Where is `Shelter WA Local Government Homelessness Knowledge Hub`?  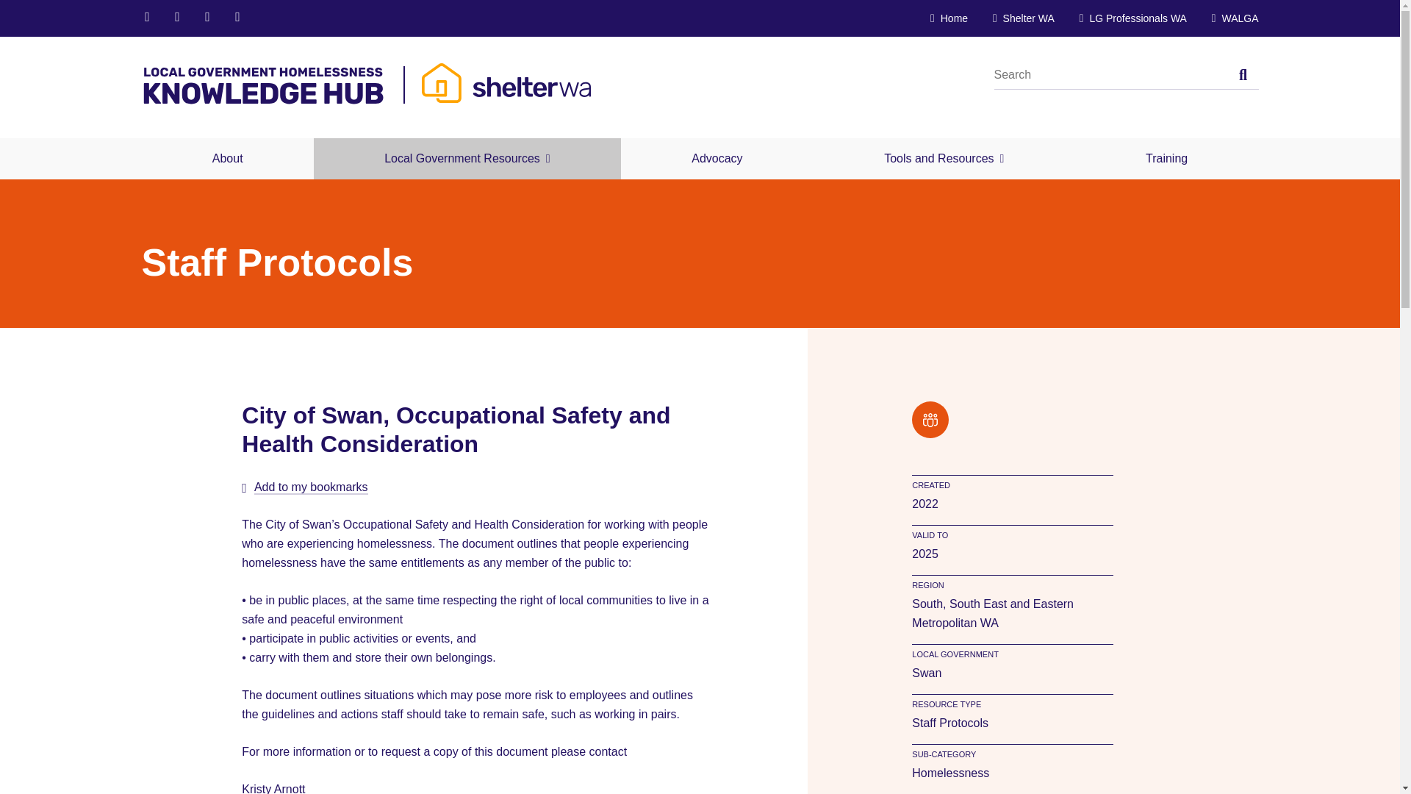 Shelter WA Local Government Homelessness Knowledge Hub is located at coordinates (365, 87).